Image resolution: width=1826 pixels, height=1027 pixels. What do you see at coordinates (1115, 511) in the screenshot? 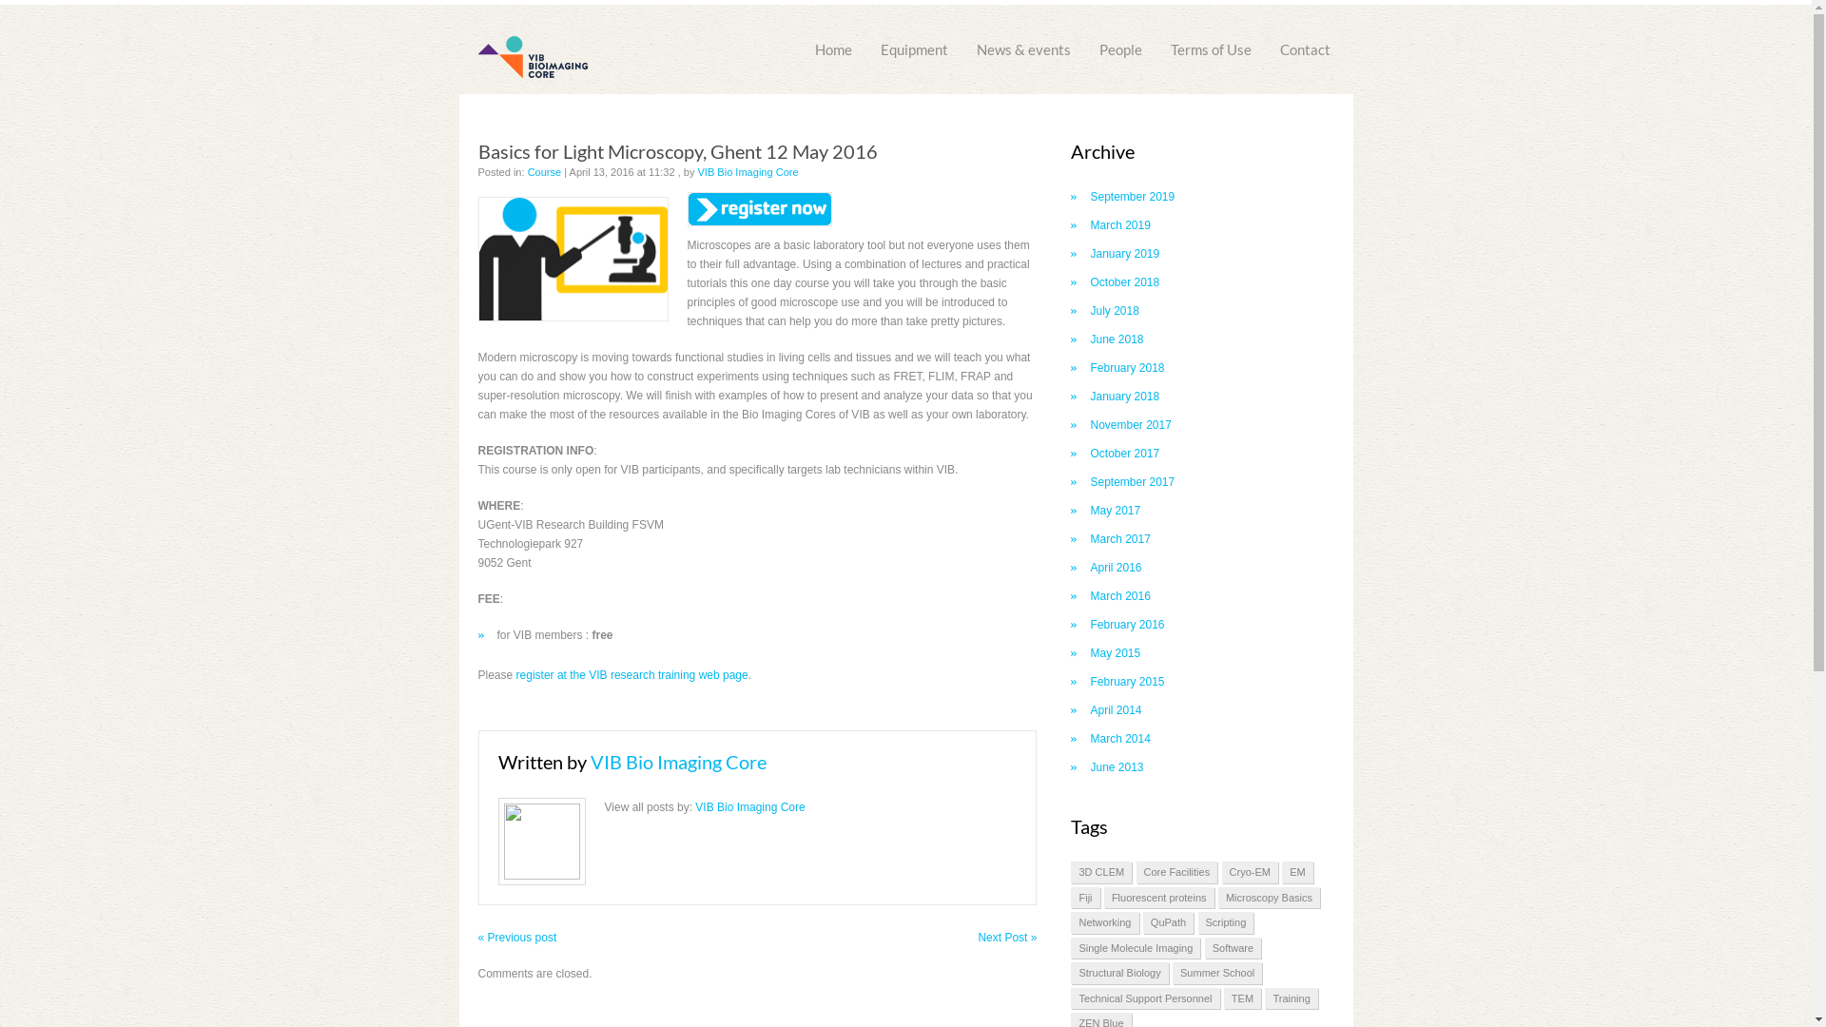
I see `May 2017` at bounding box center [1115, 511].